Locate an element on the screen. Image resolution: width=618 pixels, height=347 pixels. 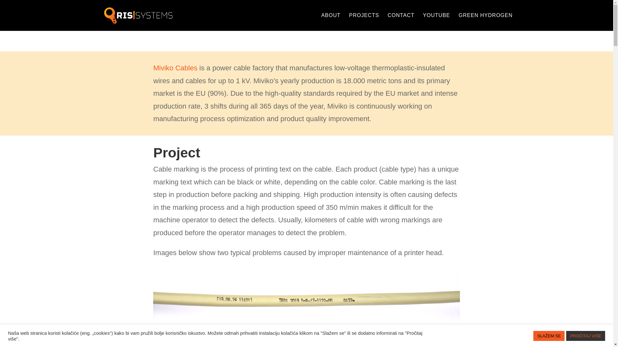
YOUTUBE is located at coordinates (436, 22).